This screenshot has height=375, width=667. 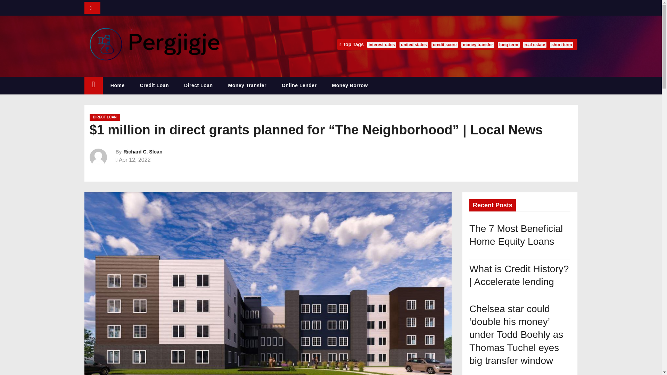 I want to click on Home, so click(x=93, y=85).